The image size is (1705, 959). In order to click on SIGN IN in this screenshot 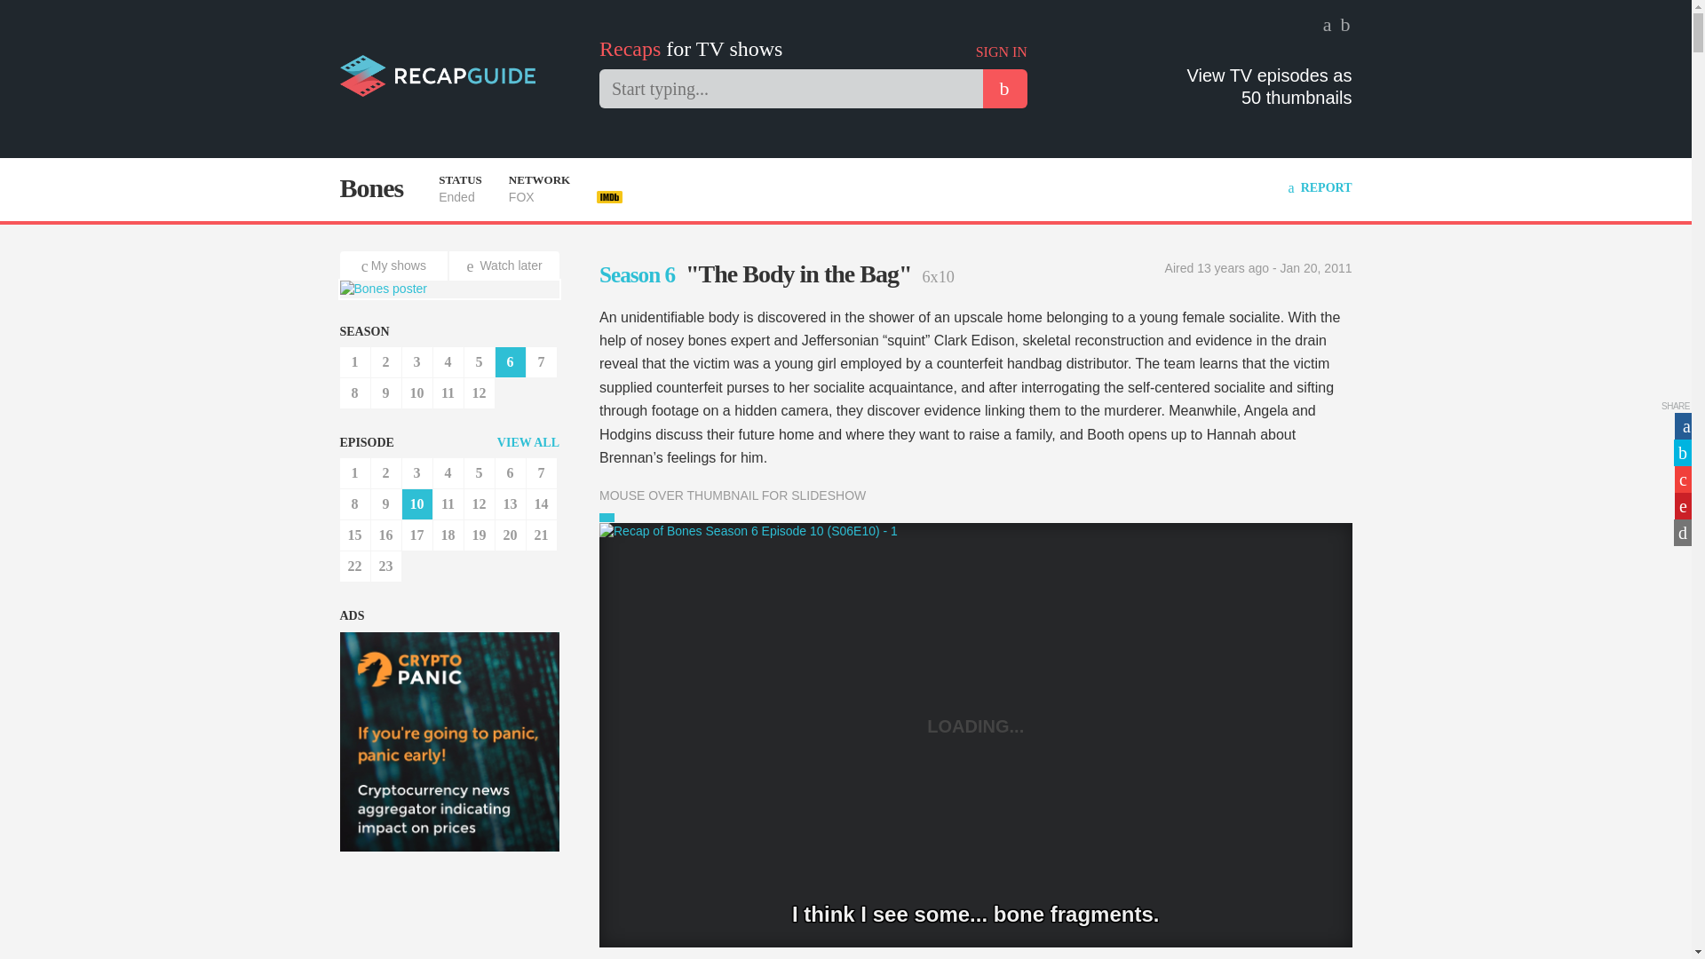, I will do `click(1002, 52)`.